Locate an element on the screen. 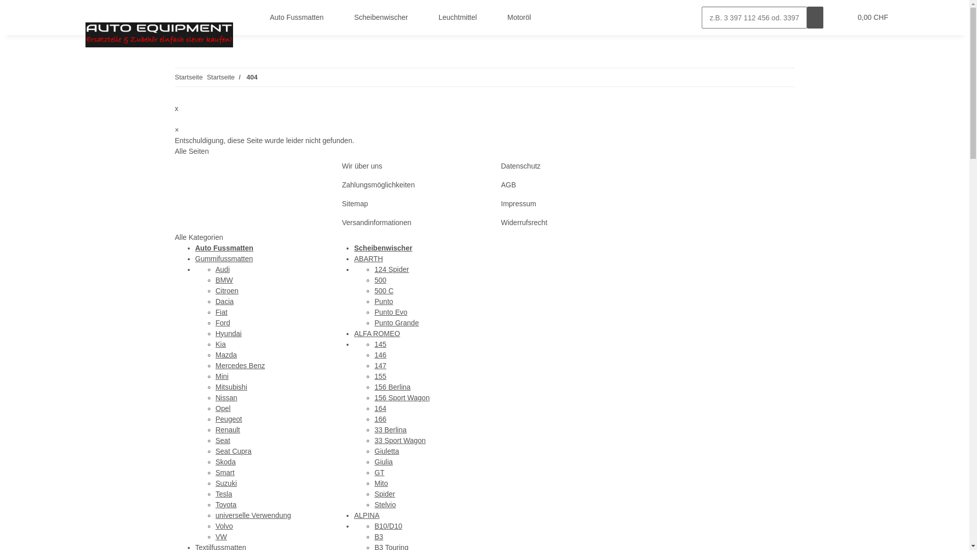  Auto Fussmatten is located at coordinates (300, 17).